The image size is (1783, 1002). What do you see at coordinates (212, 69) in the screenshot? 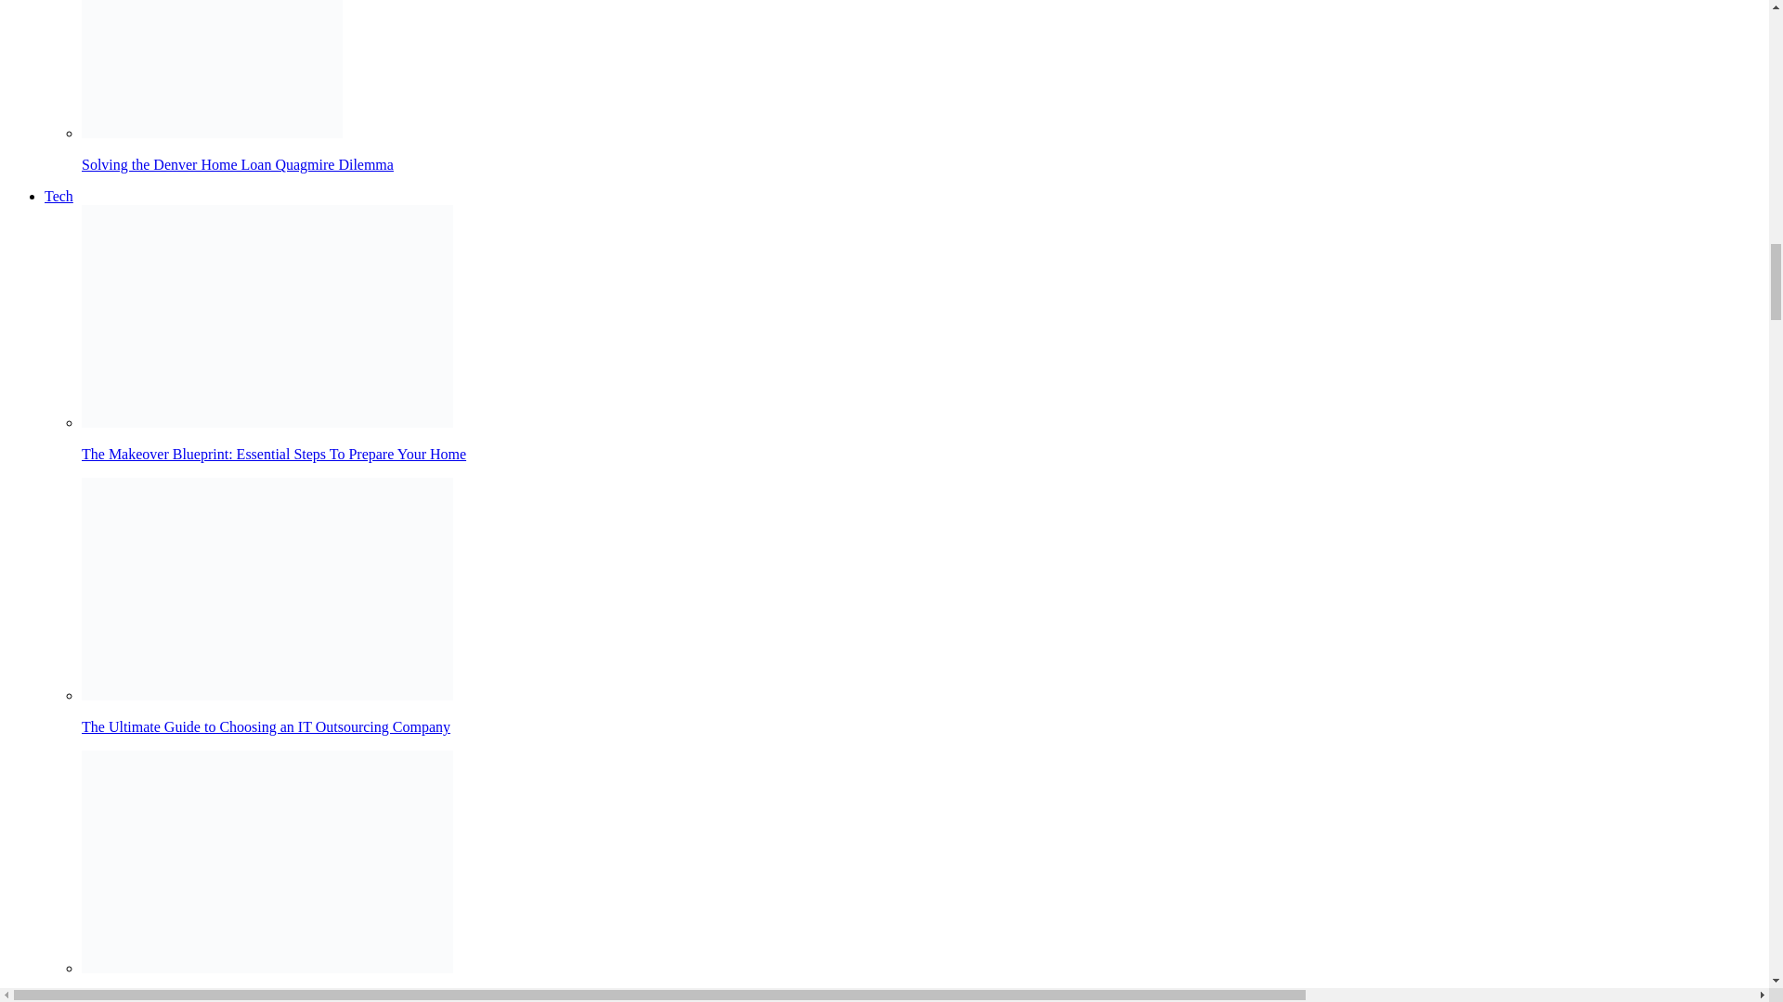
I see `Solving the Denver Home Loan Quagmire Dilemma 10` at bounding box center [212, 69].